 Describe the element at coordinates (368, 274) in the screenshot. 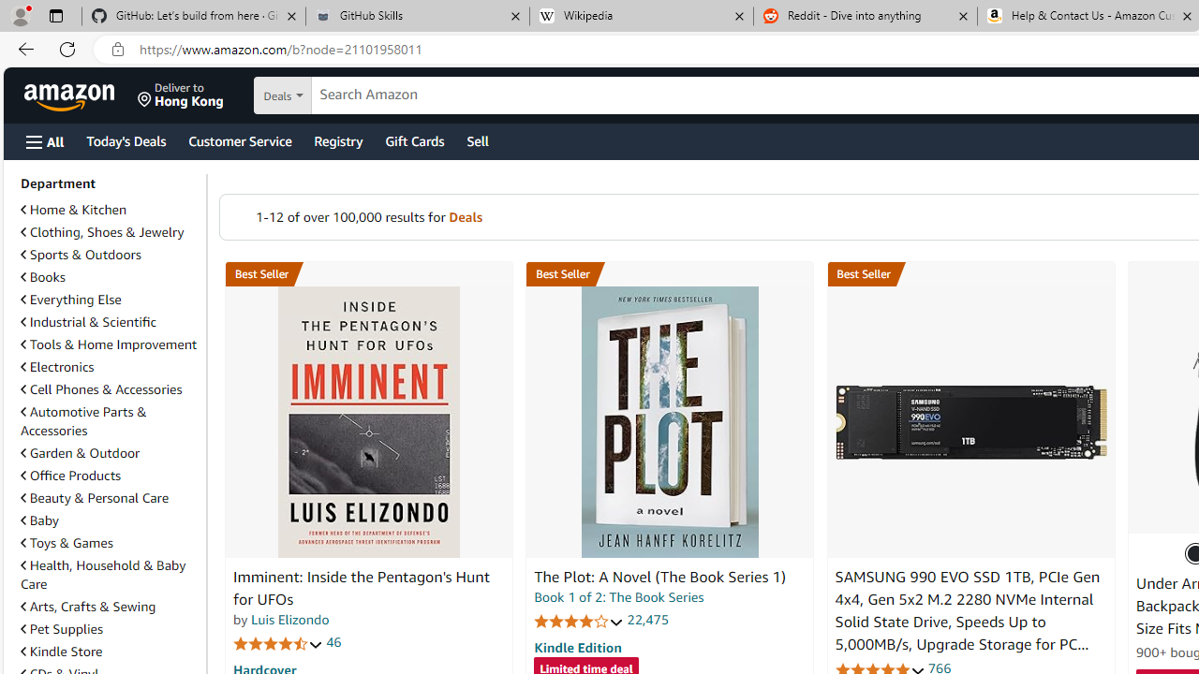

I see `Best Seller in Unexplained Mysteries` at that location.